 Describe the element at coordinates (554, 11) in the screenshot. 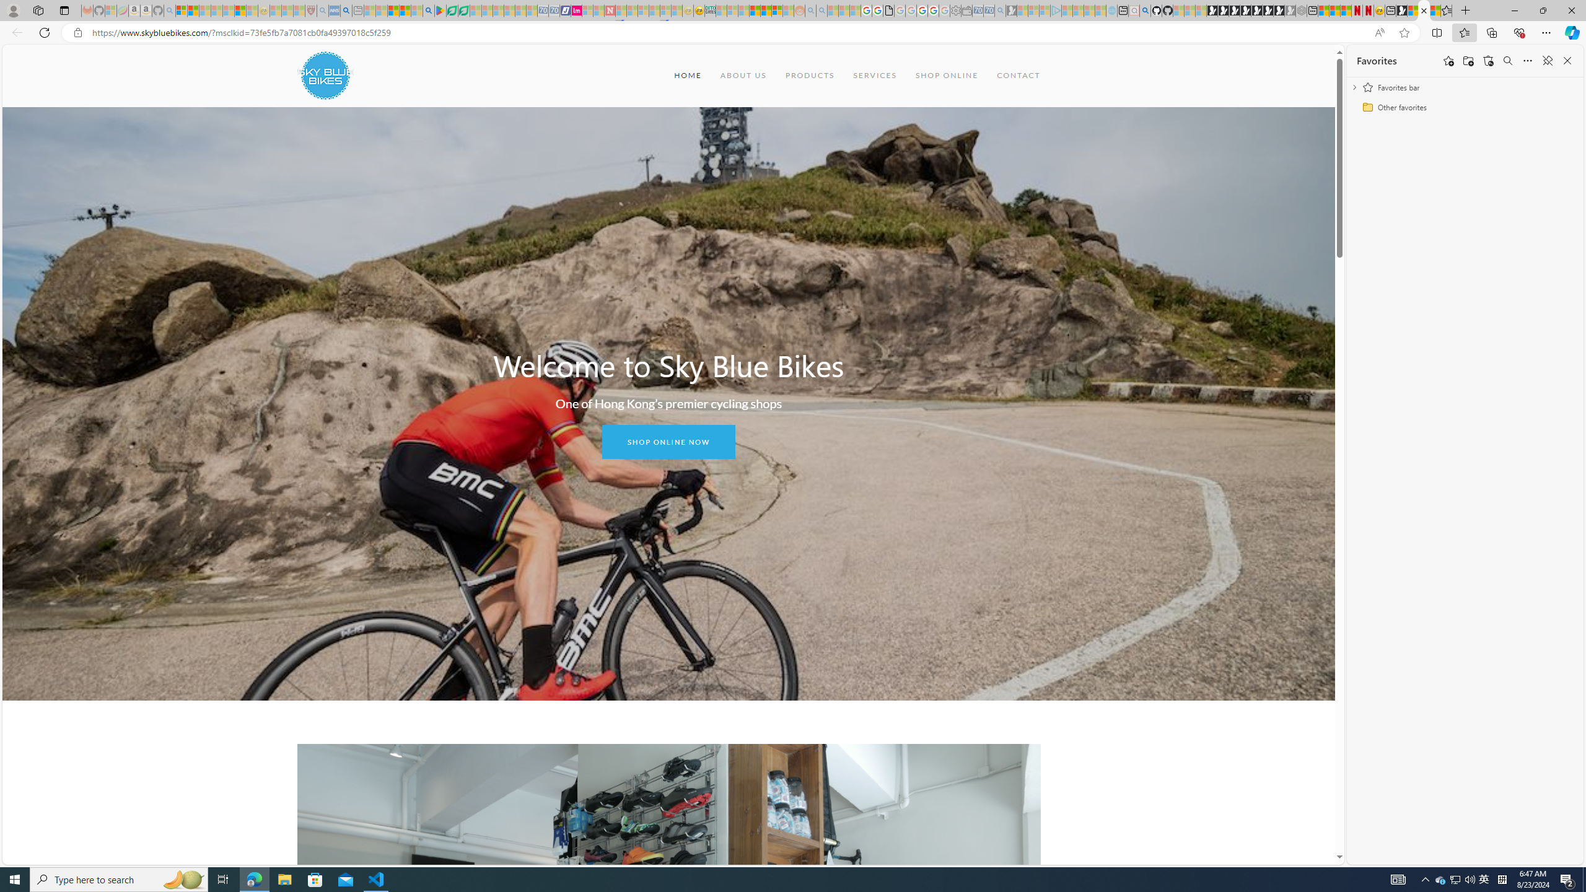

I see `Cheap Hotels - Save70.com - Sleeping` at that location.